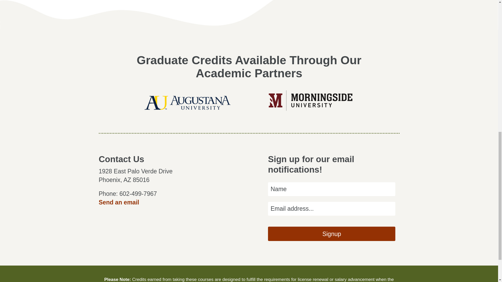  What do you see at coordinates (332, 234) in the screenshot?
I see `Signup` at bounding box center [332, 234].